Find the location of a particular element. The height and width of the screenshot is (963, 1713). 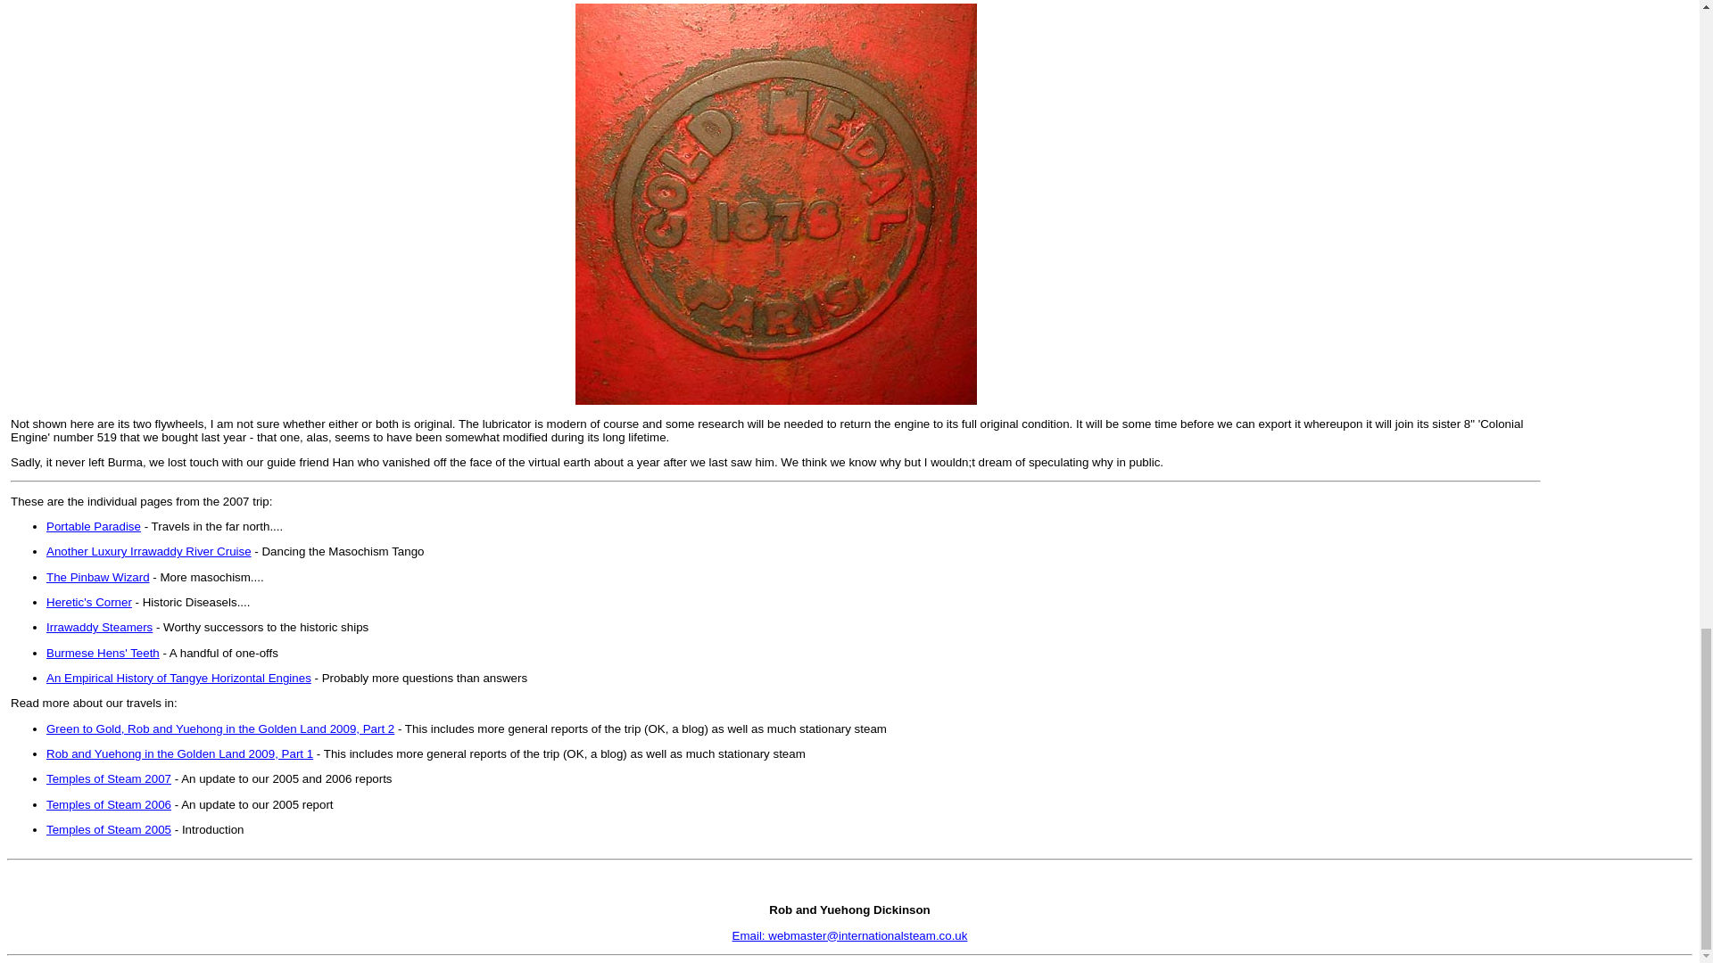

The Pinbaw Wizard is located at coordinates (98, 577).